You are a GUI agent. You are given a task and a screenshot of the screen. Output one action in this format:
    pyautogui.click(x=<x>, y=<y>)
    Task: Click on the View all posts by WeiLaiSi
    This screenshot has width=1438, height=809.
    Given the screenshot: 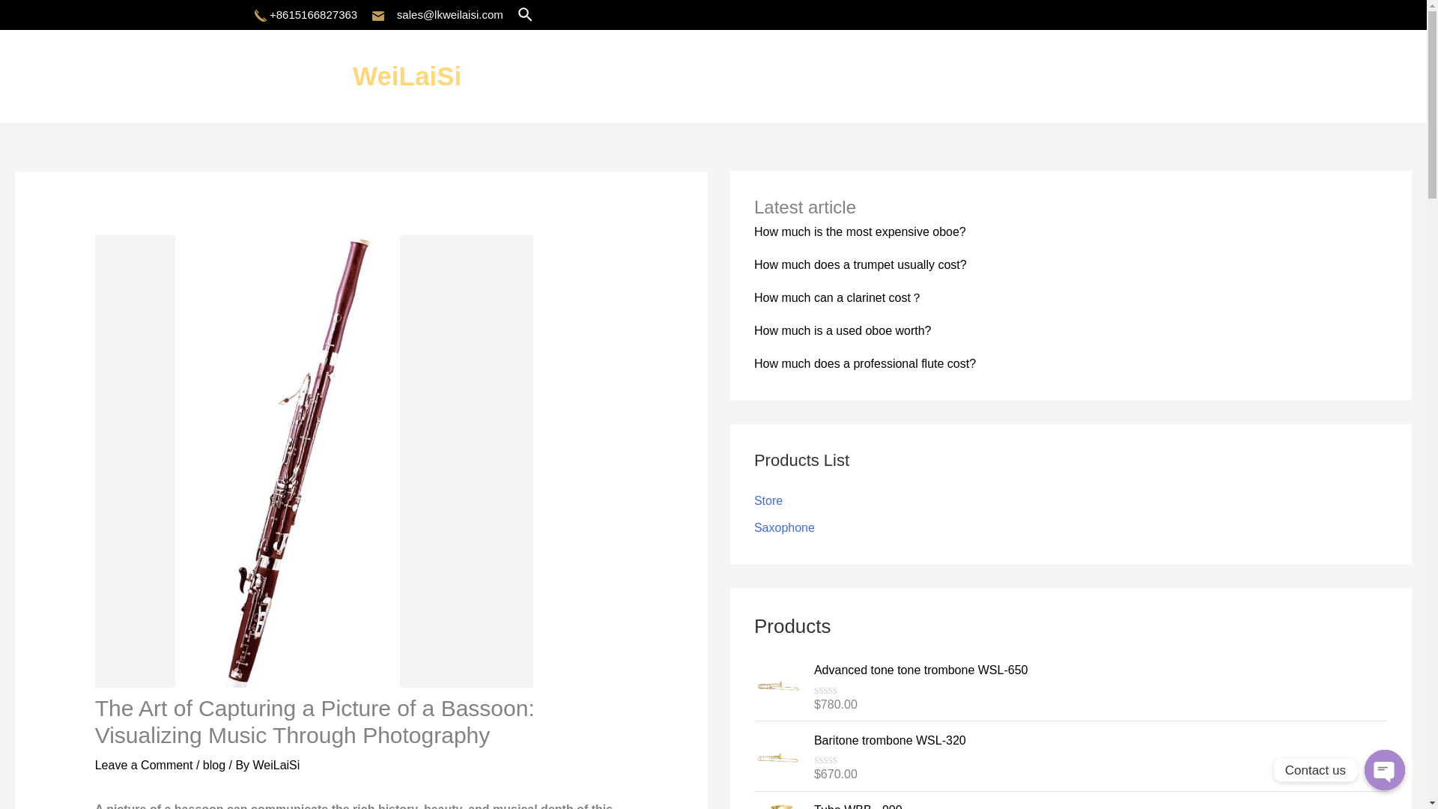 What is the action you would take?
    pyautogui.click(x=276, y=766)
    